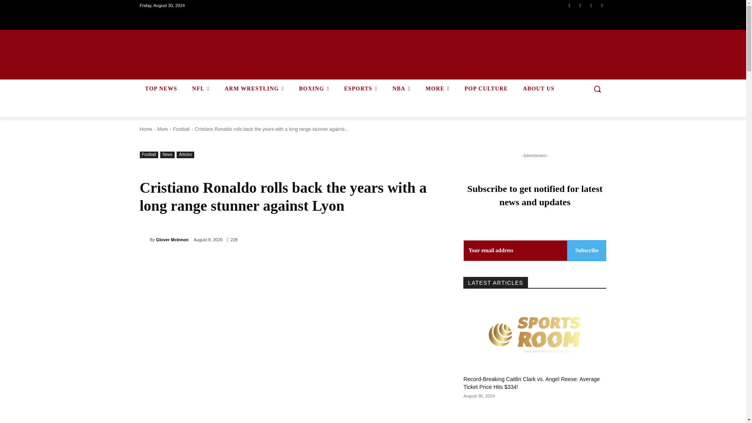 This screenshot has height=423, width=752. Describe the element at coordinates (602, 5) in the screenshot. I see `Youtube` at that location.